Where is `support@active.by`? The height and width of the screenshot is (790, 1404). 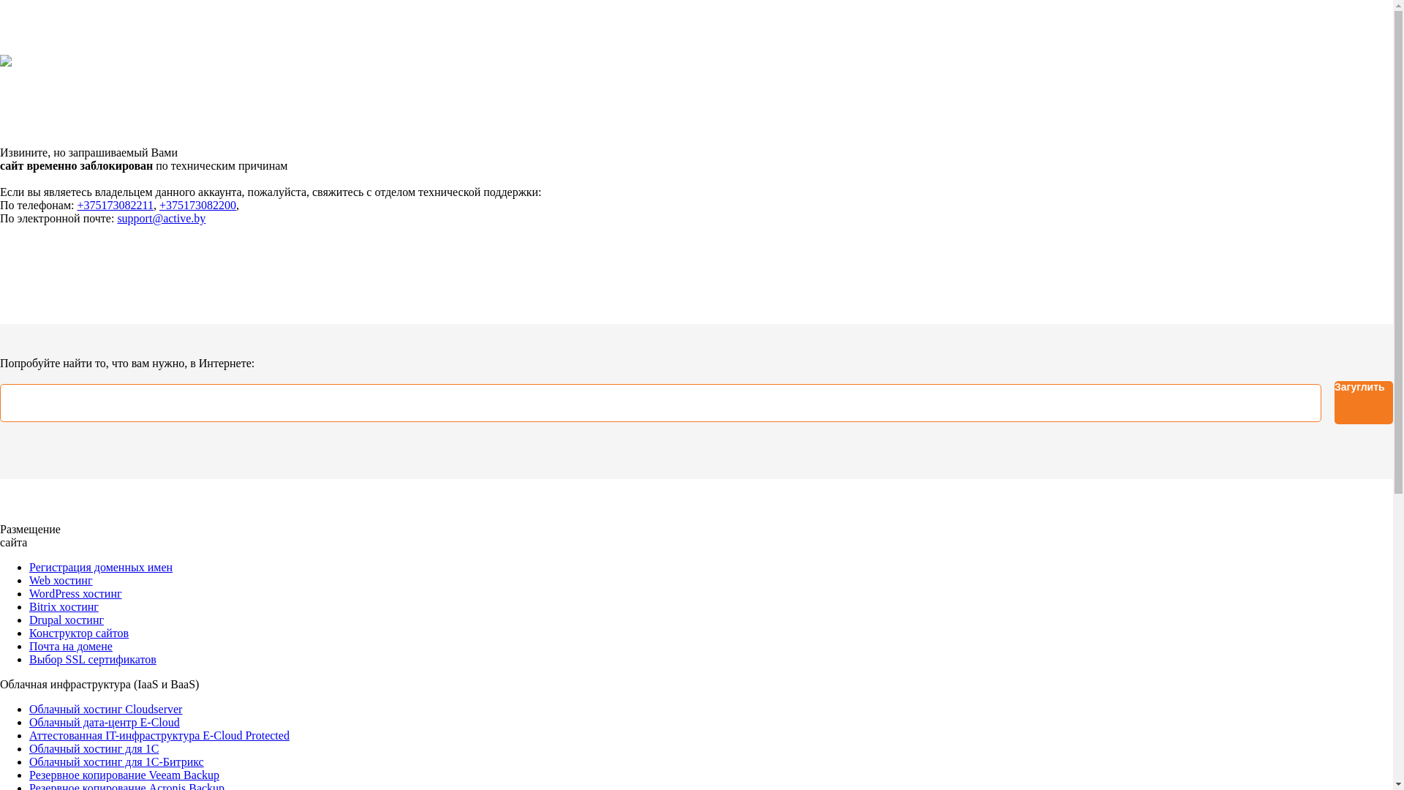 support@active.by is located at coordinates (161, 218).